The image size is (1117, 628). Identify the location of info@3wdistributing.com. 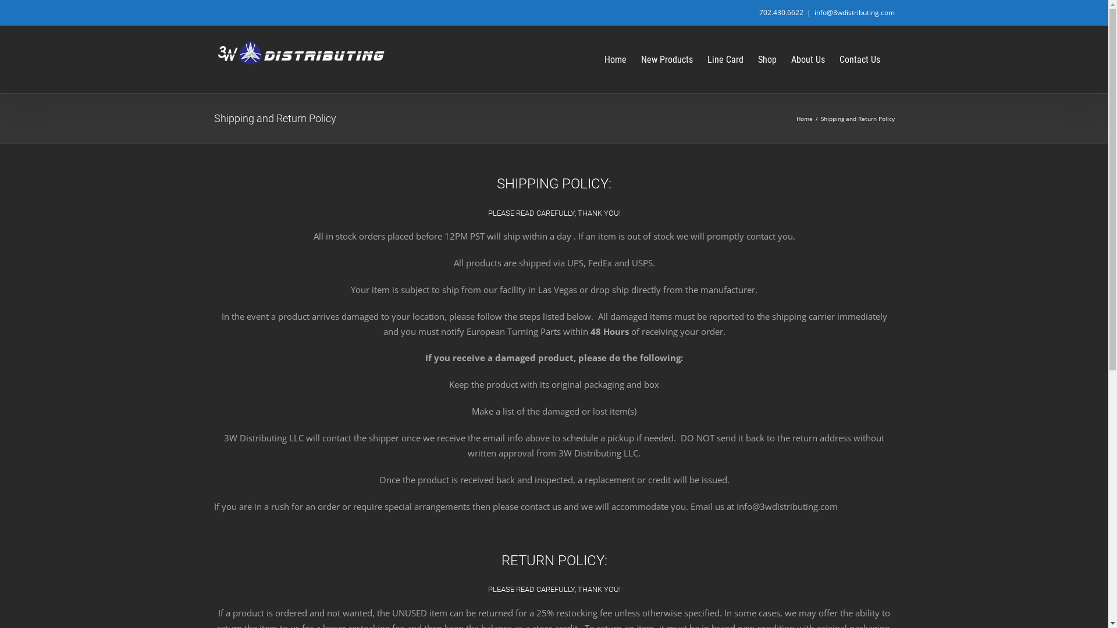
(855, 13).